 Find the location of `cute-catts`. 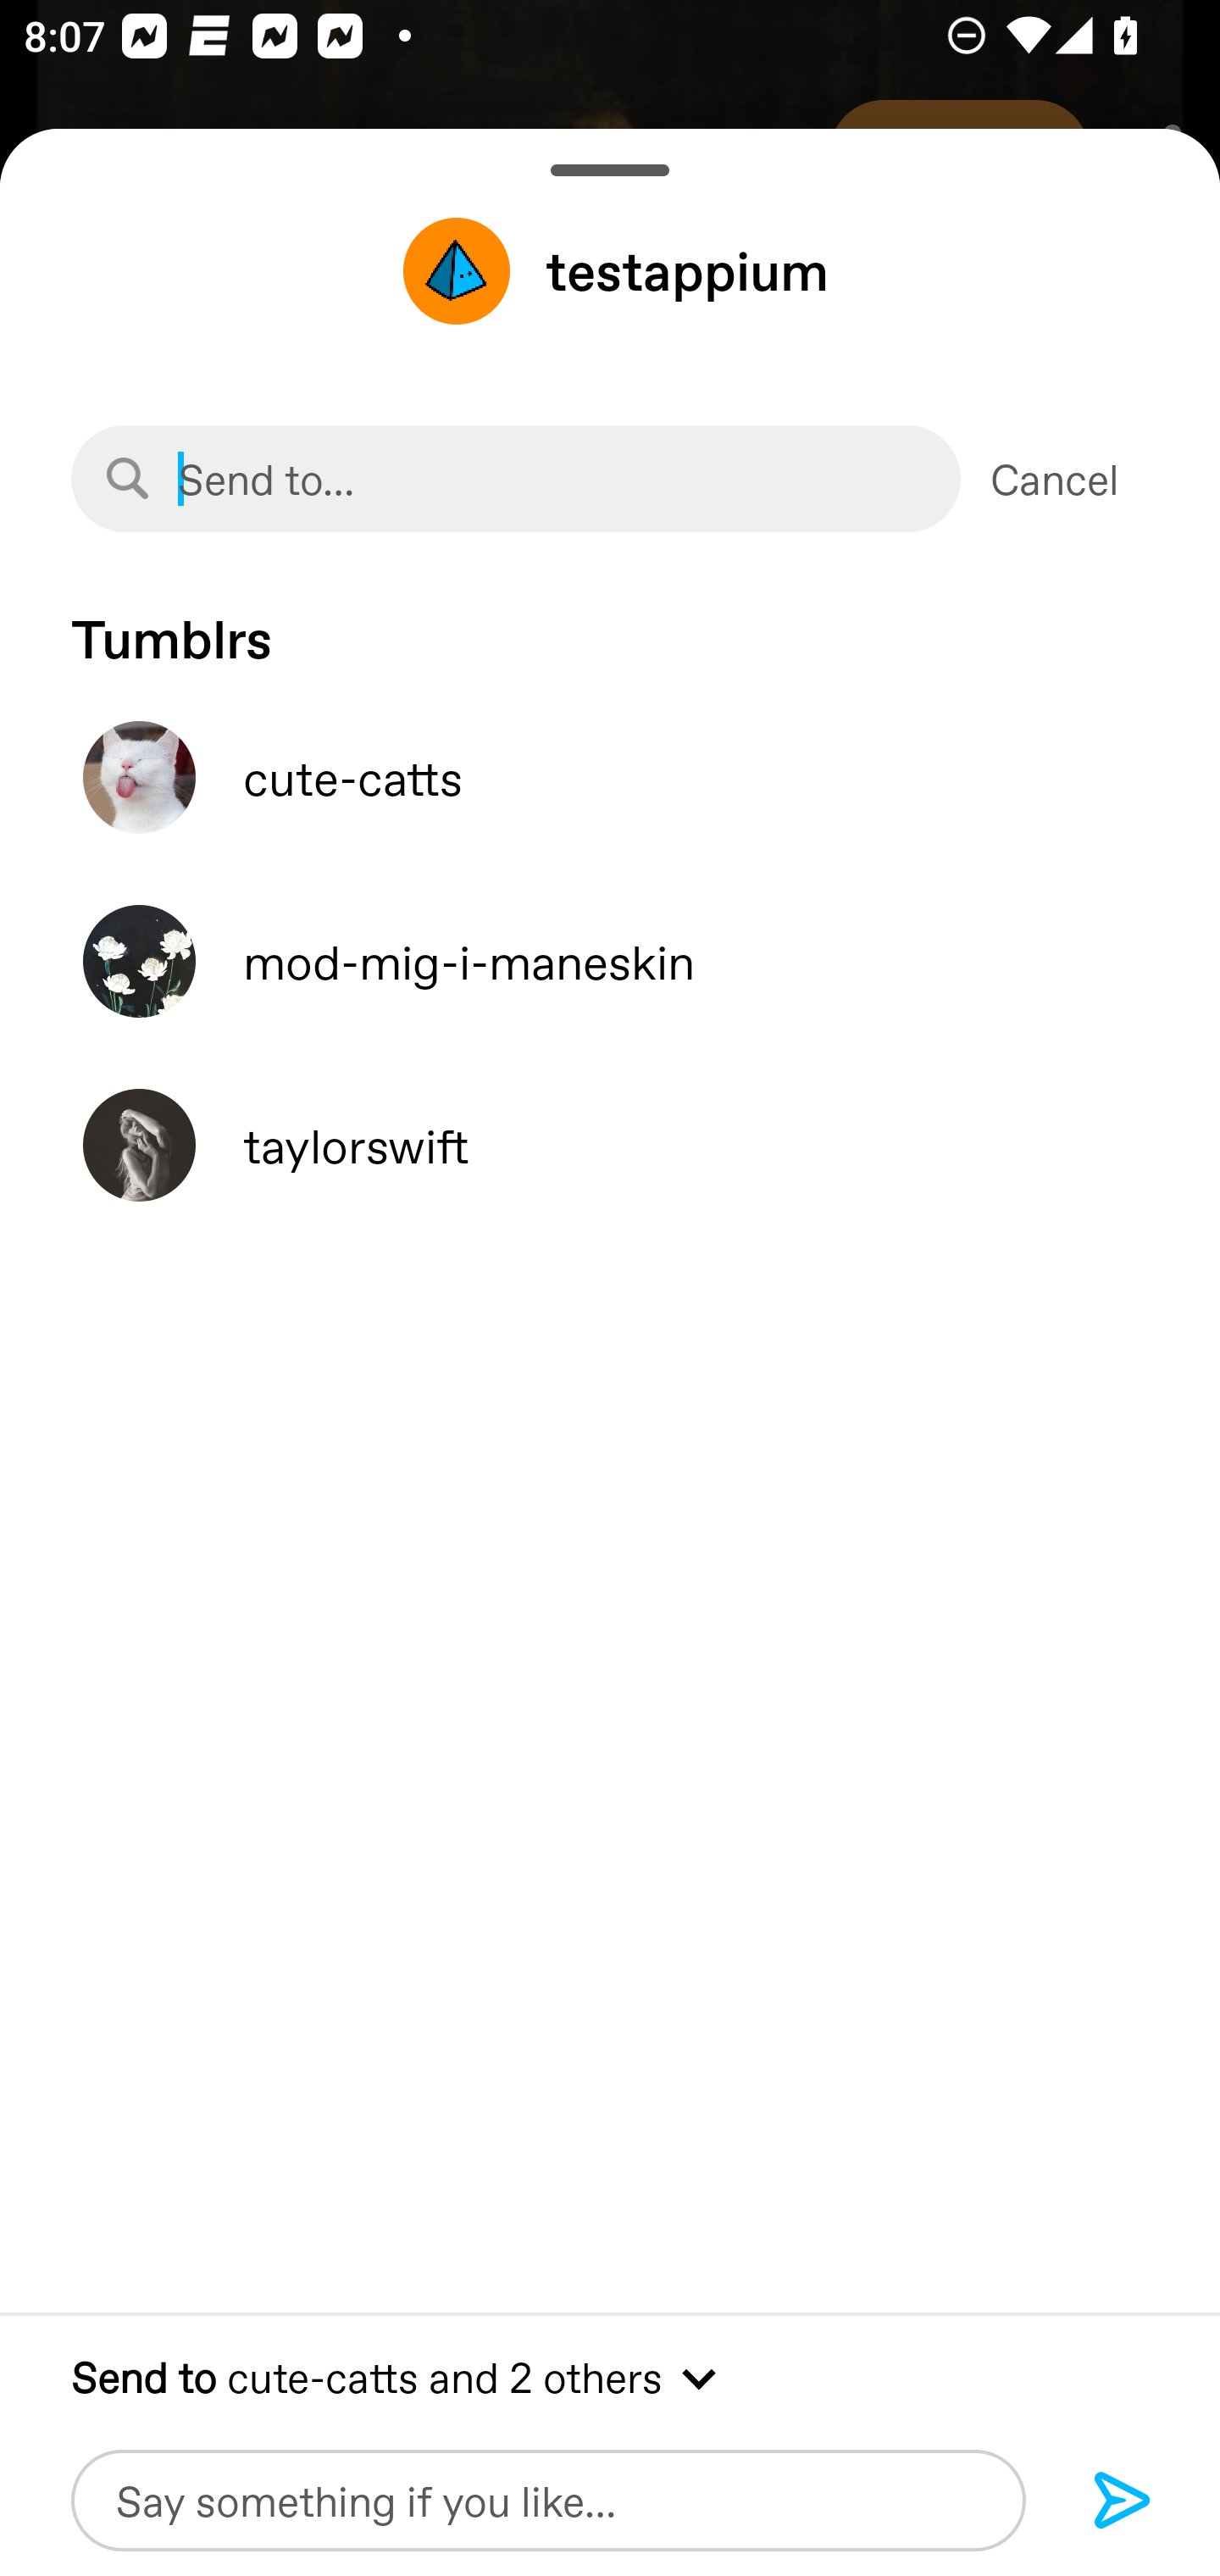

cute-catts is located at coordinates (610, 778).